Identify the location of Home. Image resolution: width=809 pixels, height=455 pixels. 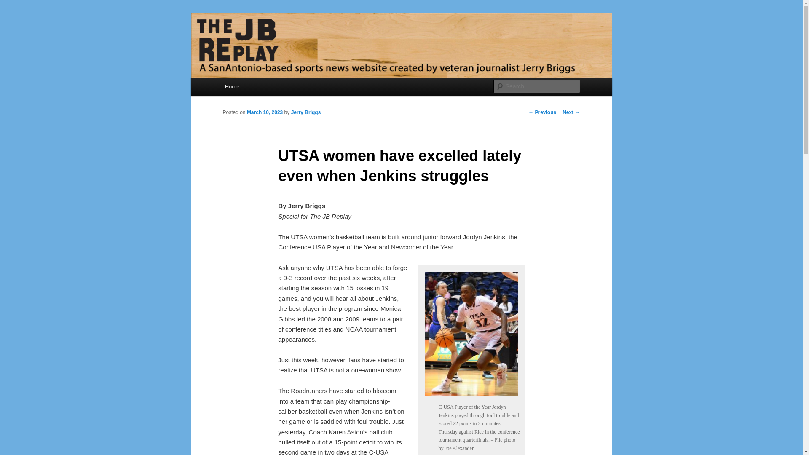
(232, 86).